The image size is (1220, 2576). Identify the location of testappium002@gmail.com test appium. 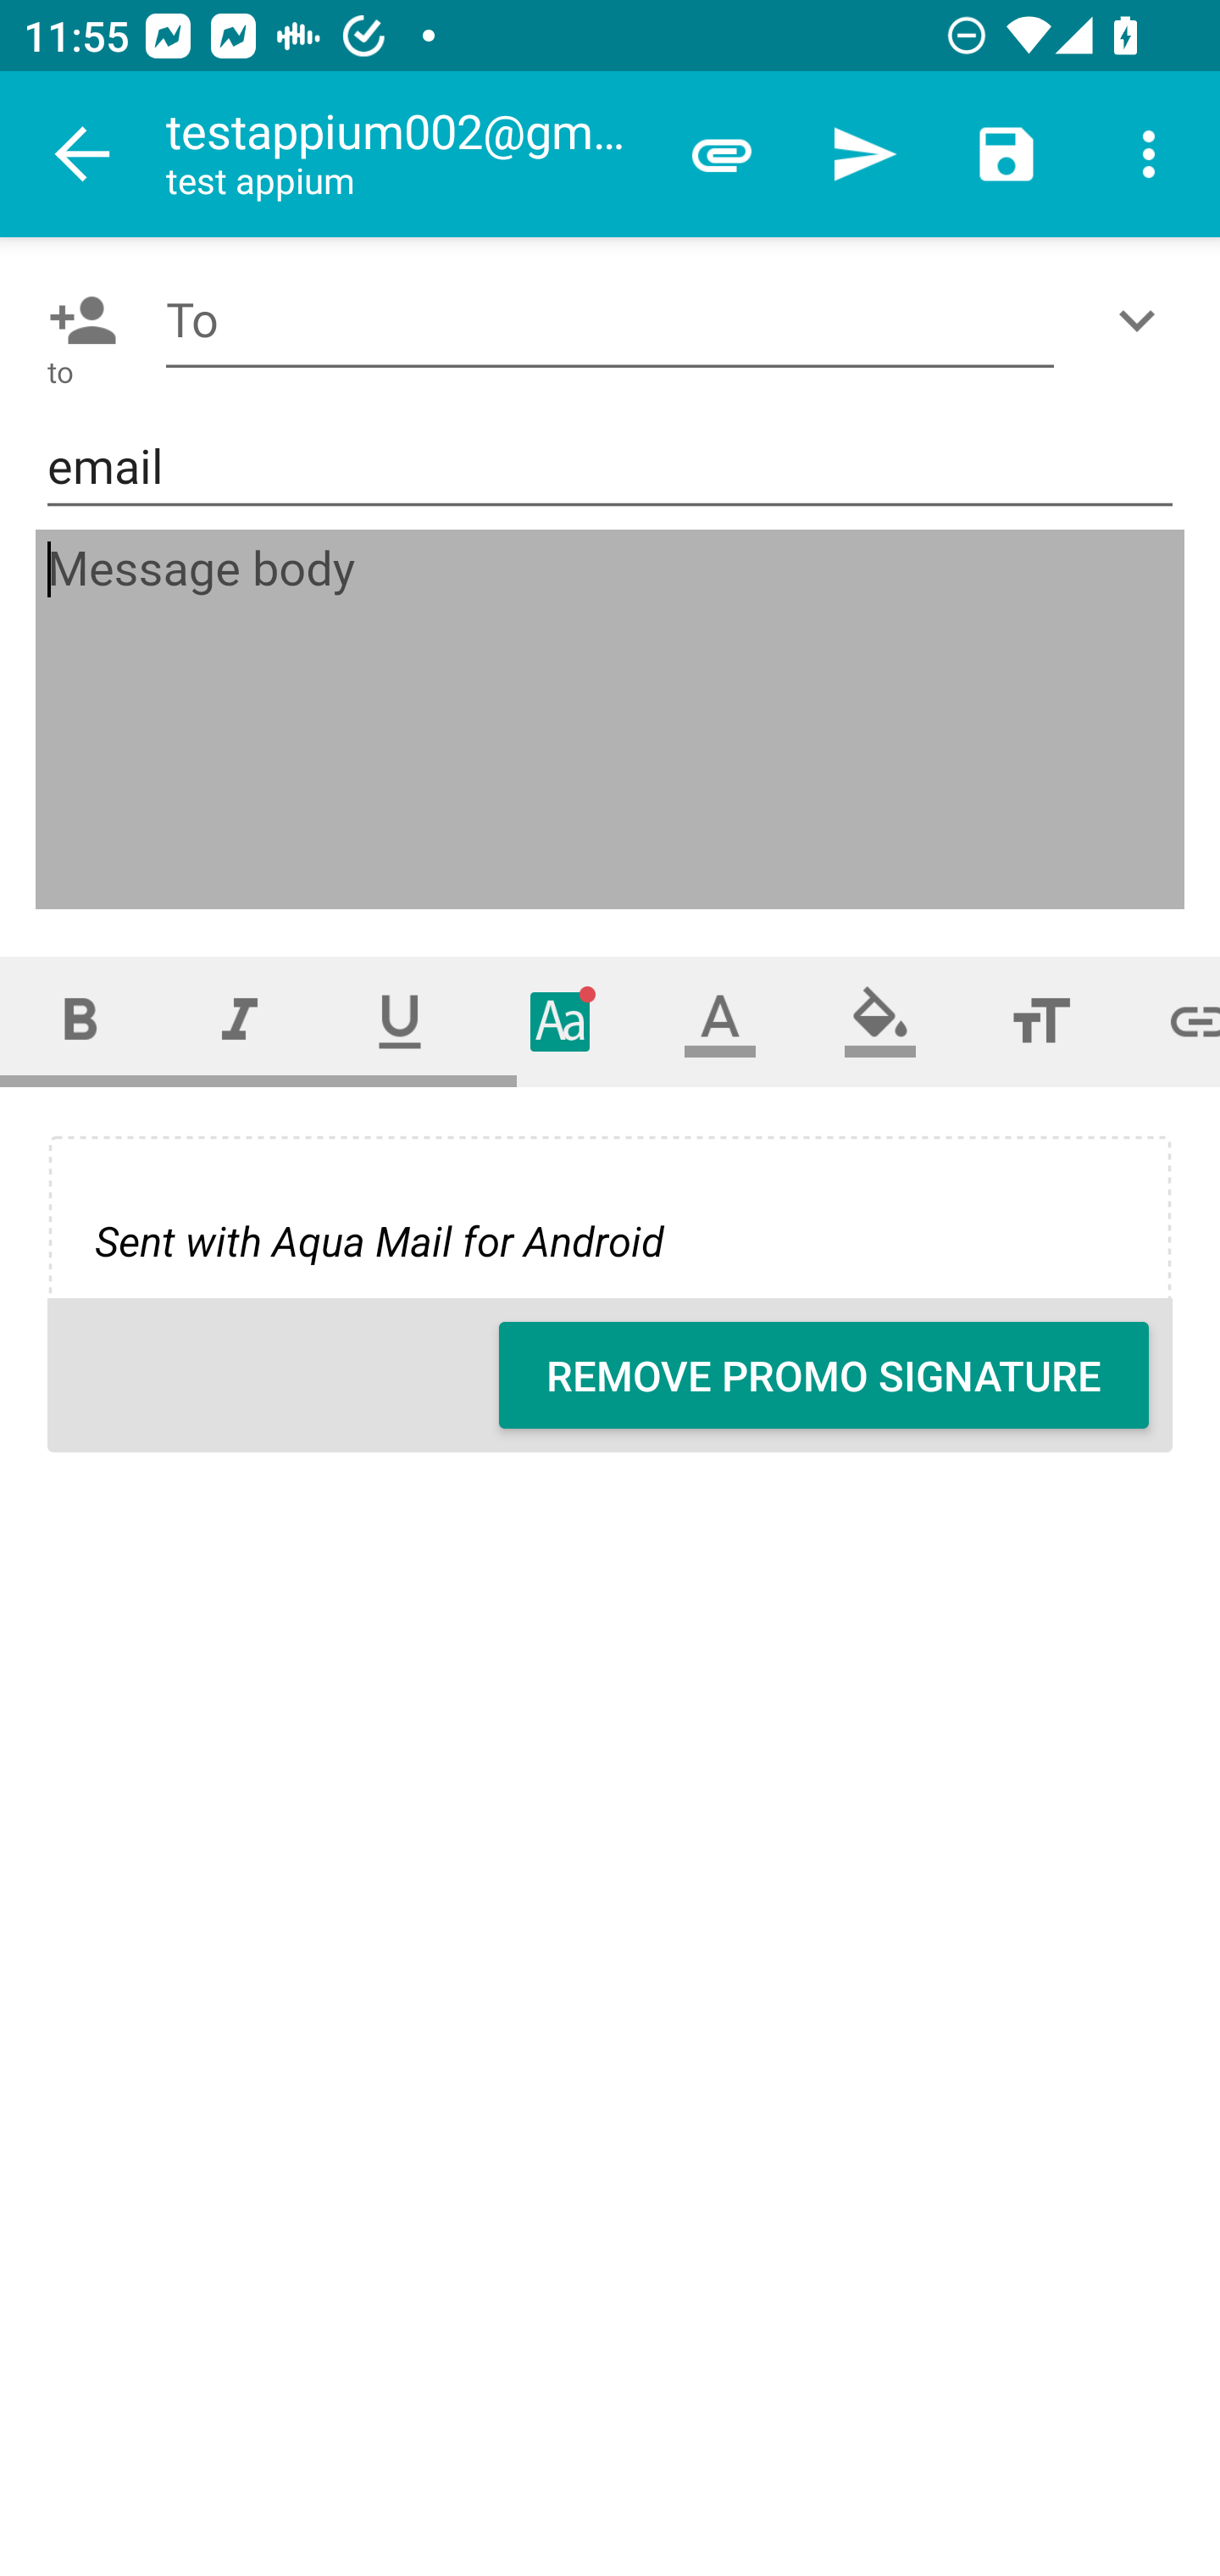
(408, 154).